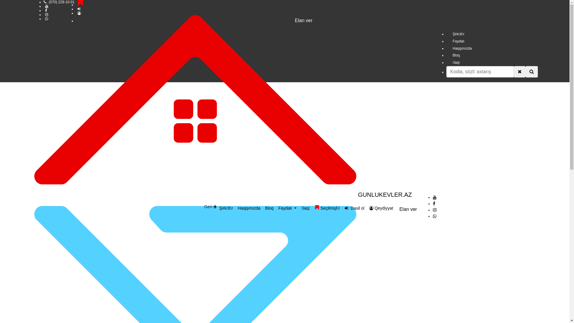 The image size is (574, 323). I want to click on Next, so click(62, 69).